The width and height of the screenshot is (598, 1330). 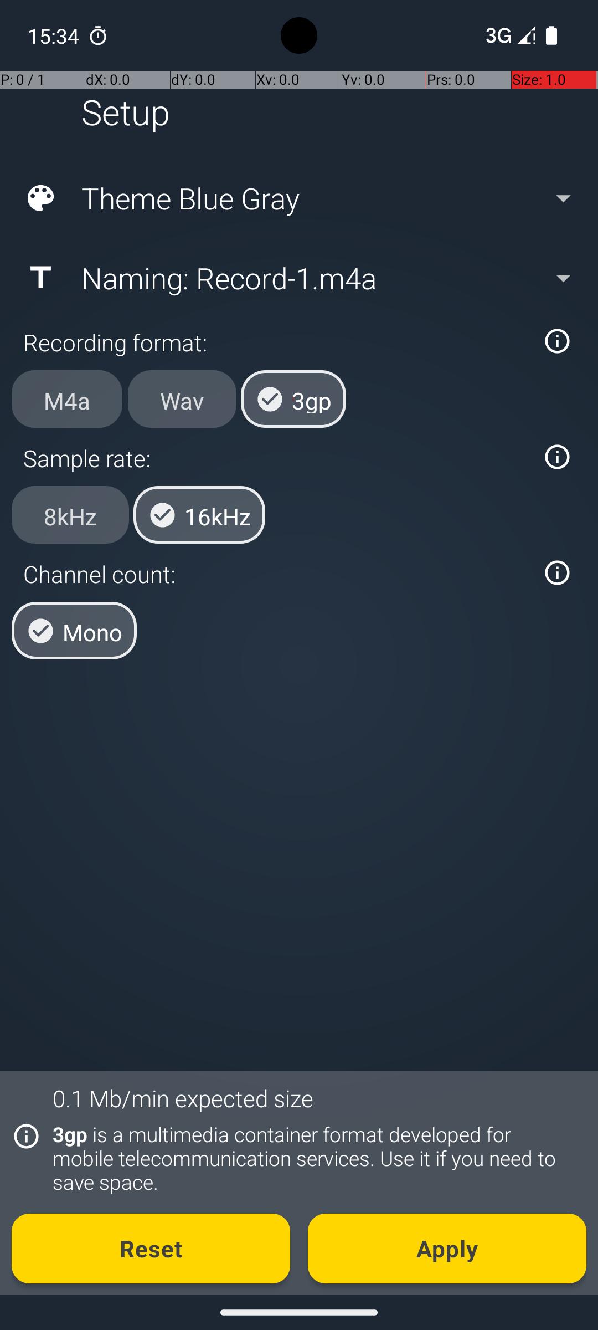 I want to click on 0.1 Mb/min expected size, so click(x=183, y=1098).